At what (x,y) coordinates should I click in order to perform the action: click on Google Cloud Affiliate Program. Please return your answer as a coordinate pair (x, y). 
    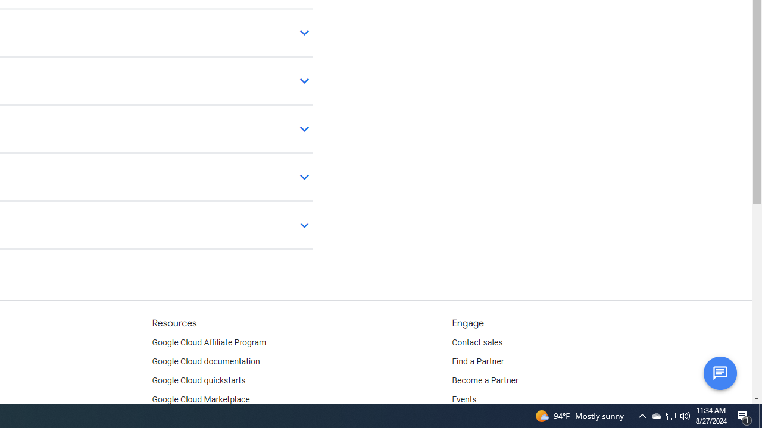
    Looking at the image, I should click on (209, 342).